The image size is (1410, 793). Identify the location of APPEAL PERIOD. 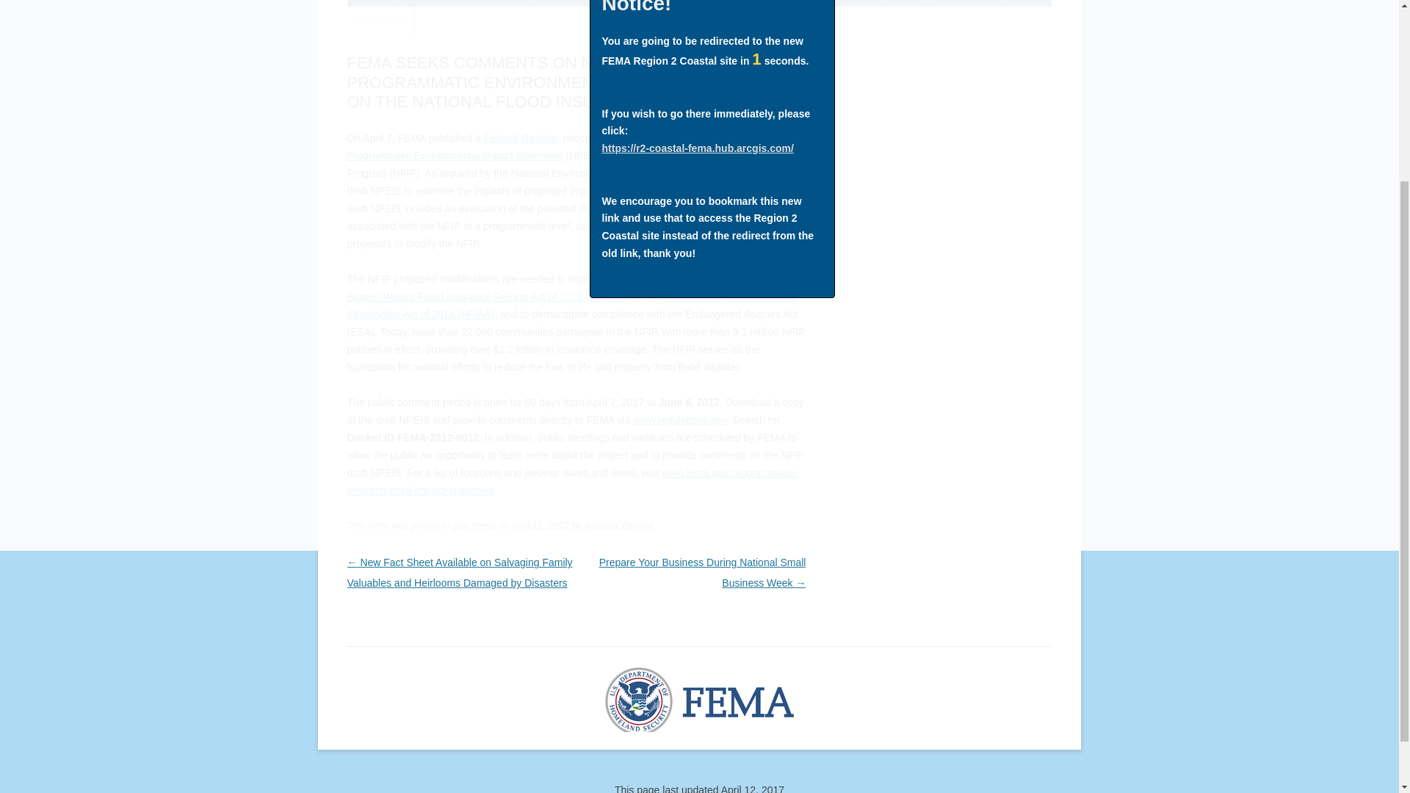
(576, 3).